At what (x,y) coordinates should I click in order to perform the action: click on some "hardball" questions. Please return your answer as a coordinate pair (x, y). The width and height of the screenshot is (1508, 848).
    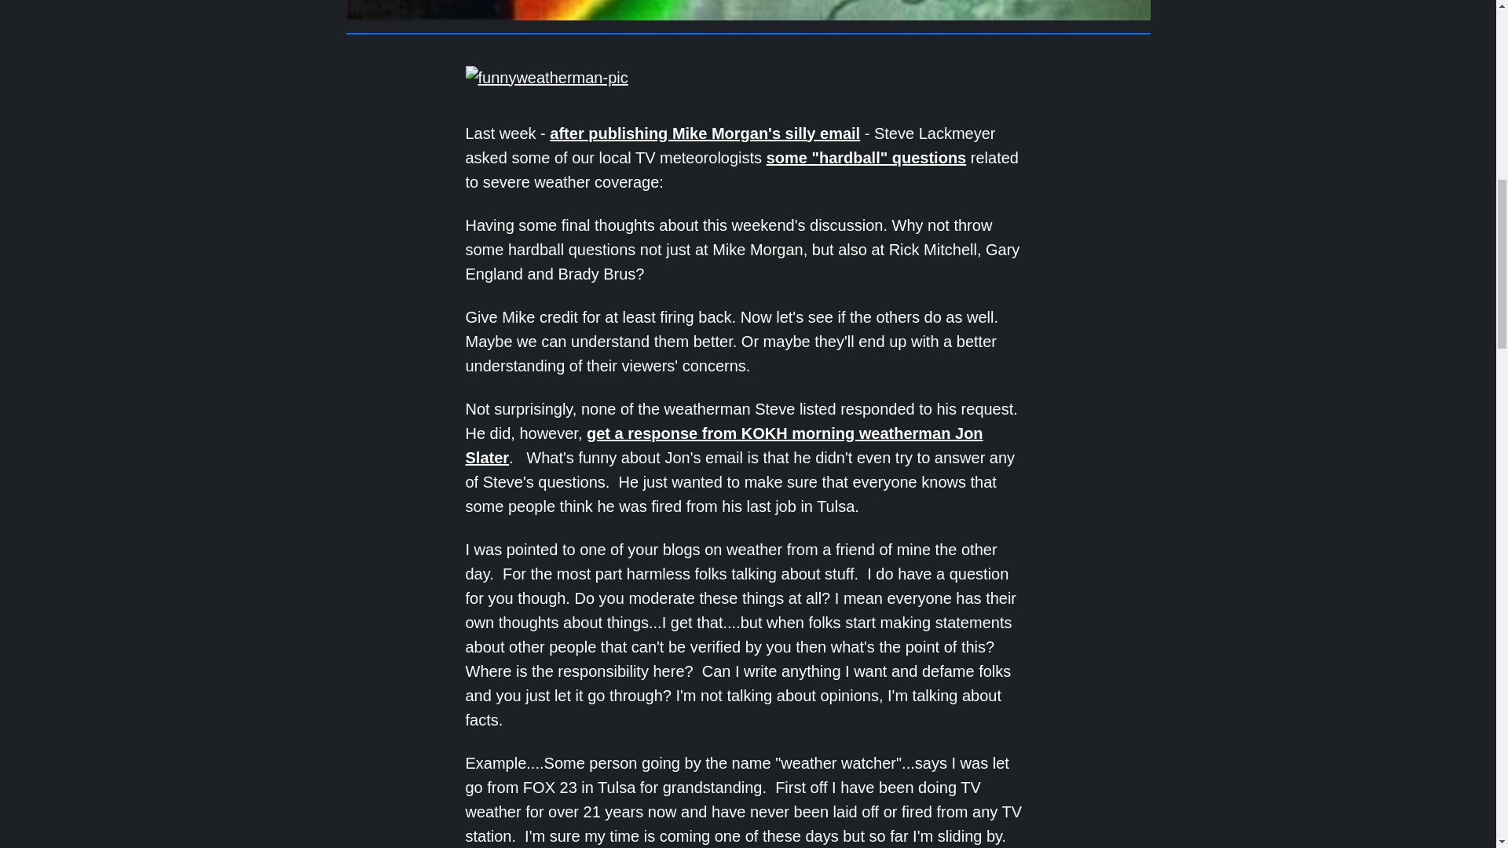
    Looking at the image, I should click on (866, 157).